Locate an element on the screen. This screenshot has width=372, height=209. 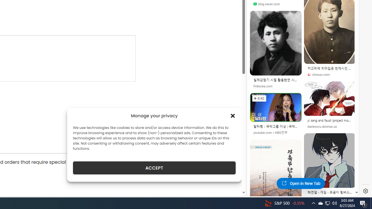
chosun.com is located at coordinates (330, 75).